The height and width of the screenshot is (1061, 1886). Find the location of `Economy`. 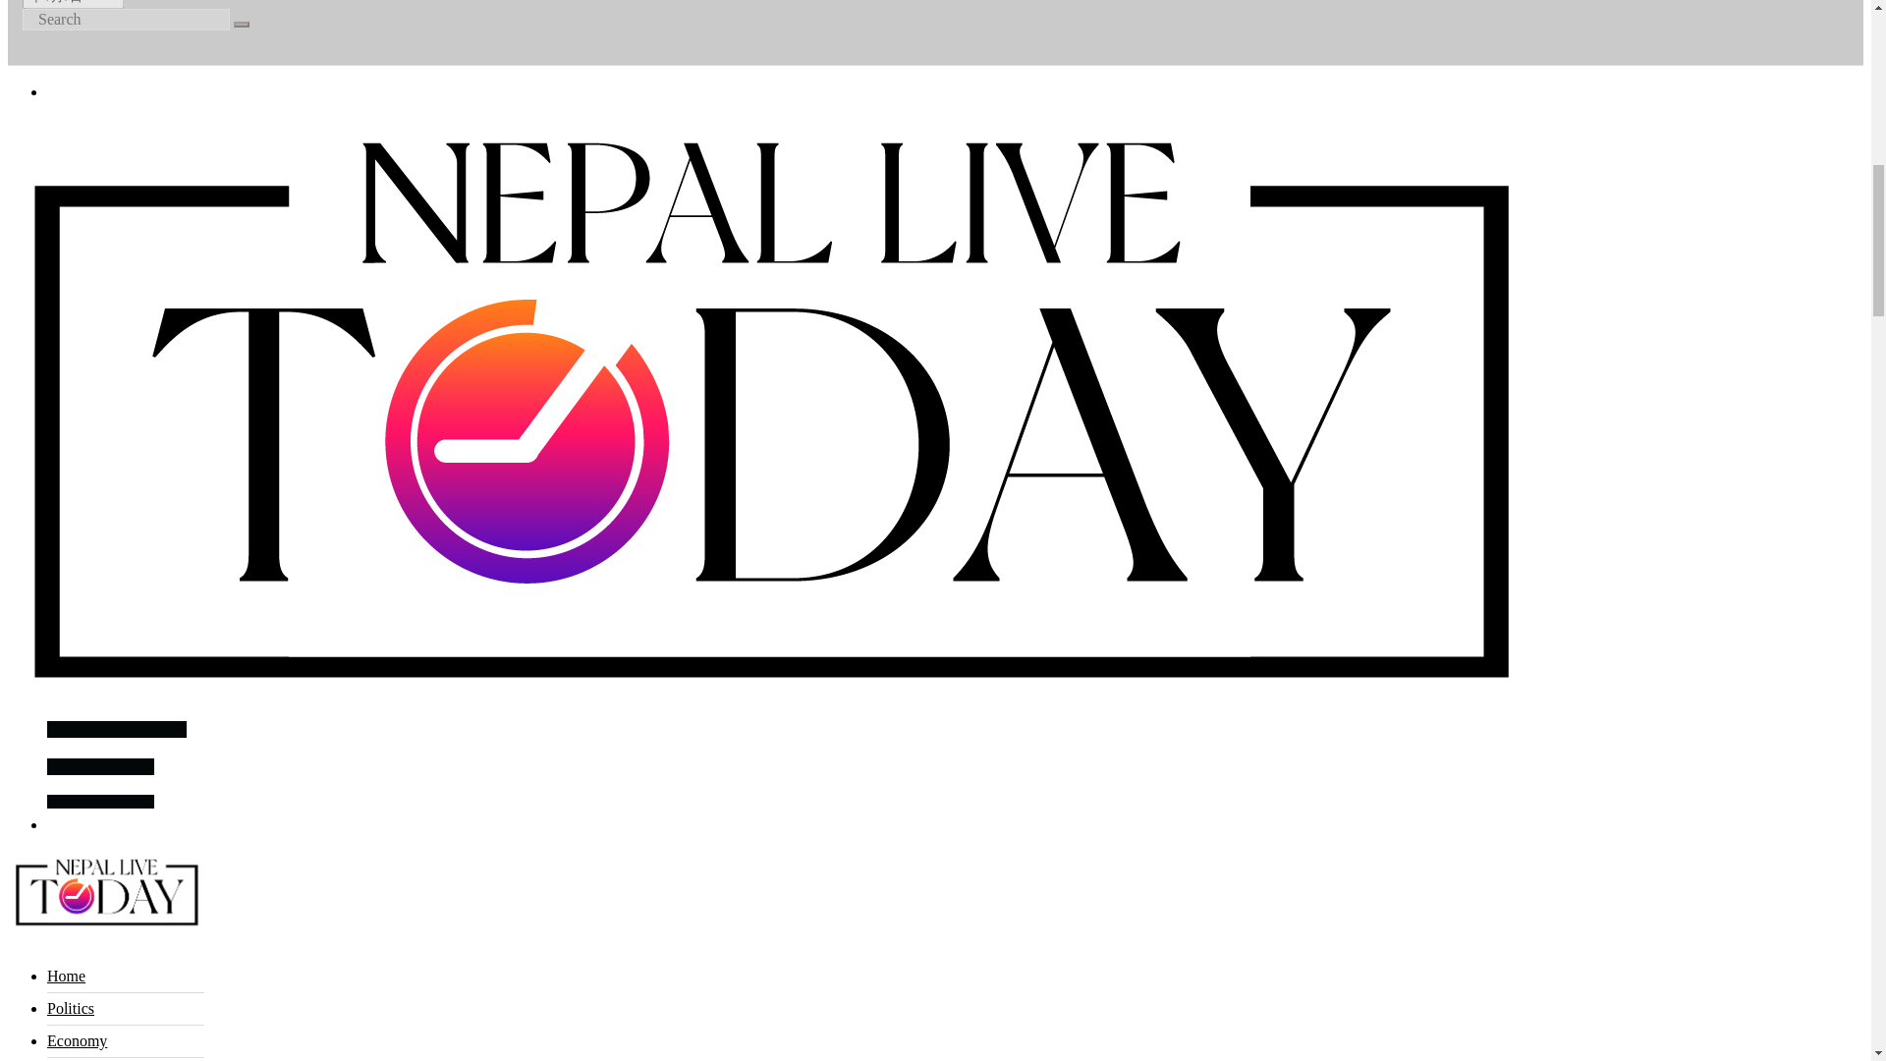

Economy is located at coordinates (77, 1040).